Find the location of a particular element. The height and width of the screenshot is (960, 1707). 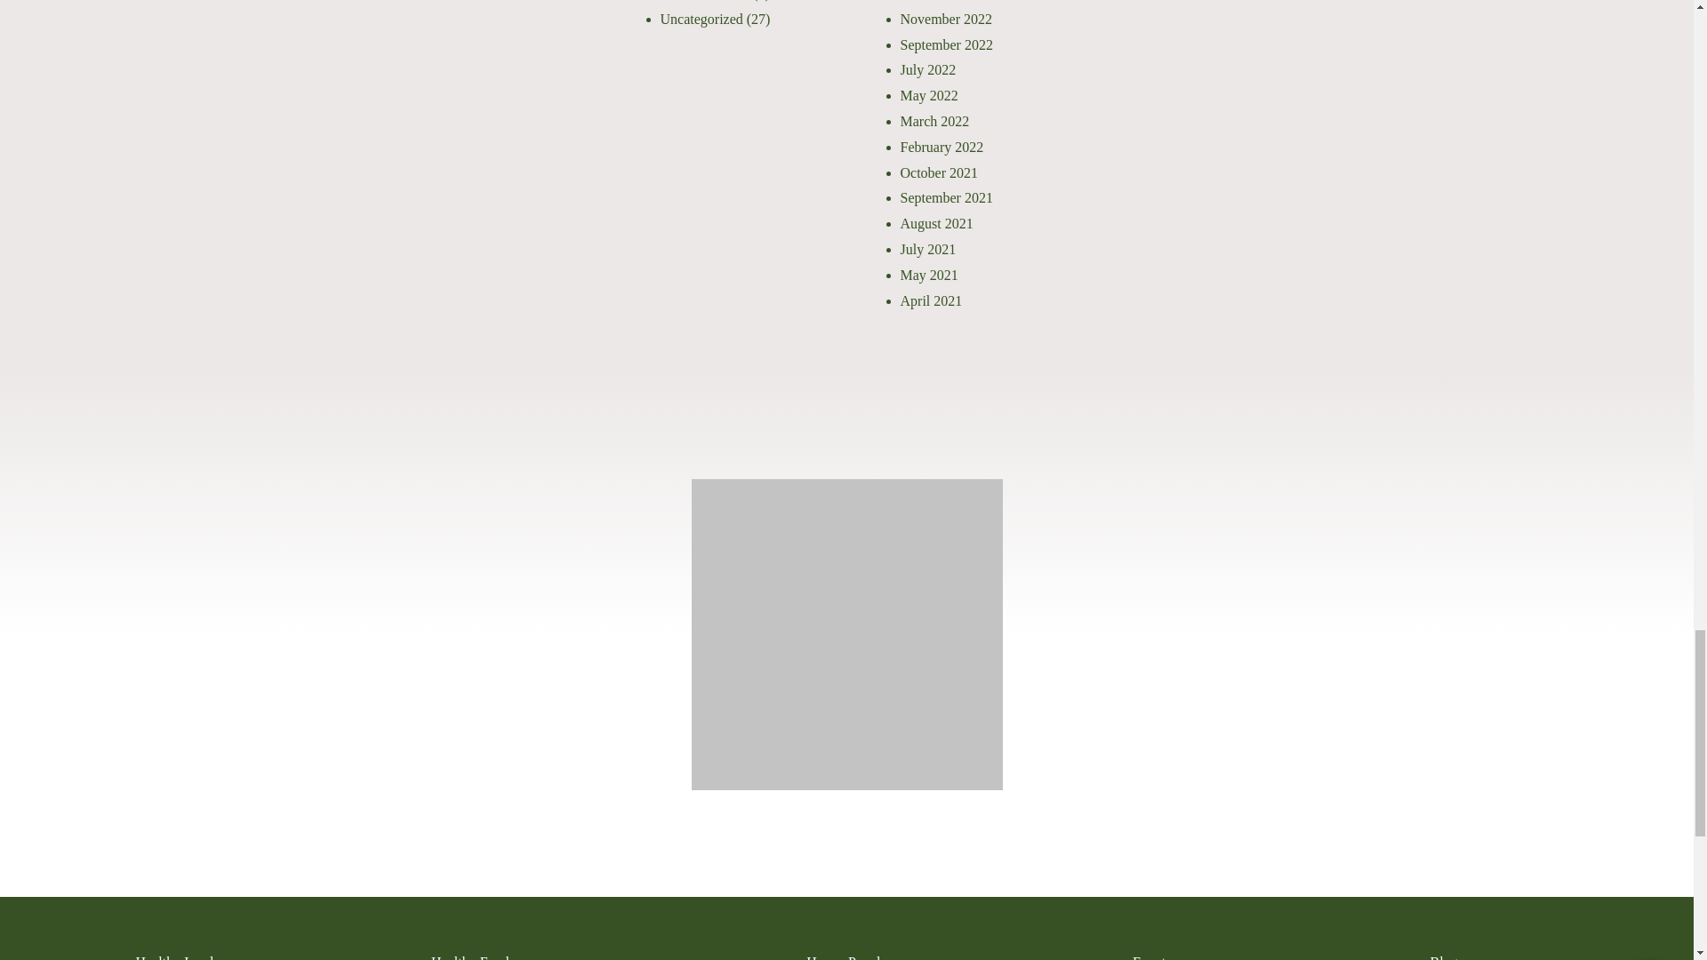

May 2021 is located at coordinates (928, 275).